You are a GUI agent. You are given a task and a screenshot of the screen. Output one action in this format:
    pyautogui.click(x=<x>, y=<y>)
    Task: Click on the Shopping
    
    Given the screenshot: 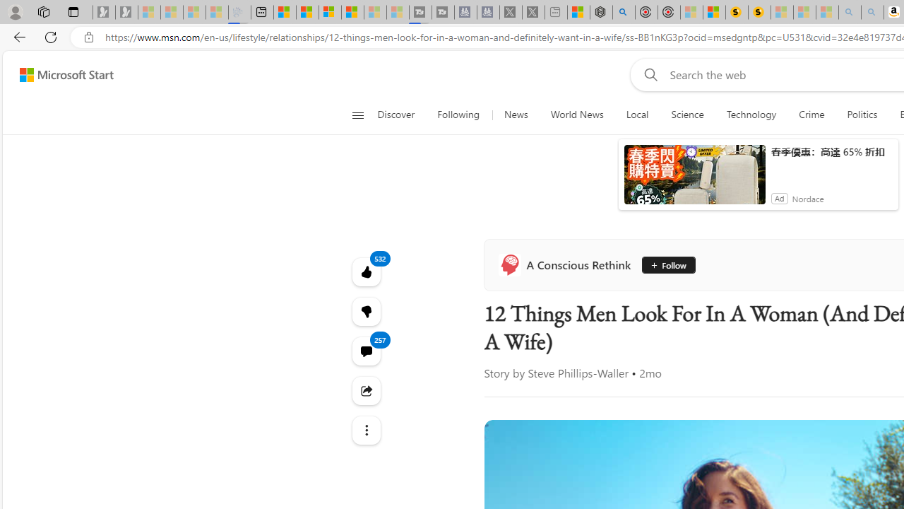 What is the action you would take?
    pyautogui.click(x=876, y=188)
    